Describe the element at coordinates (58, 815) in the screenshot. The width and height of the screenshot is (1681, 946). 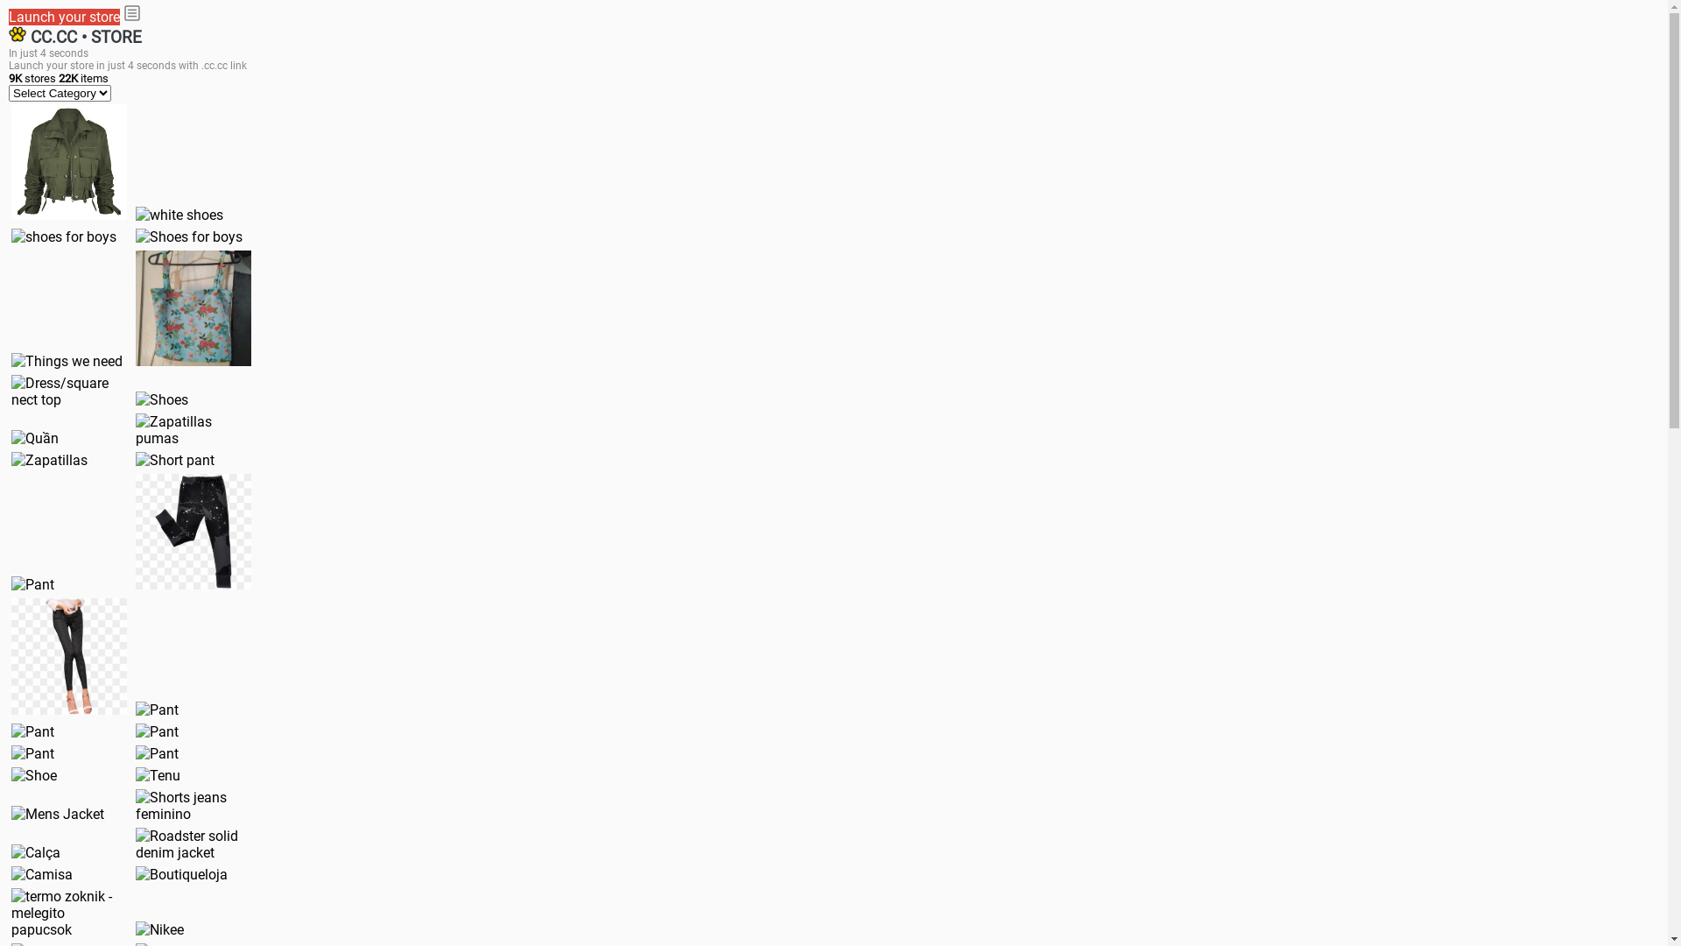
I see `Mens Jacket` at that location.